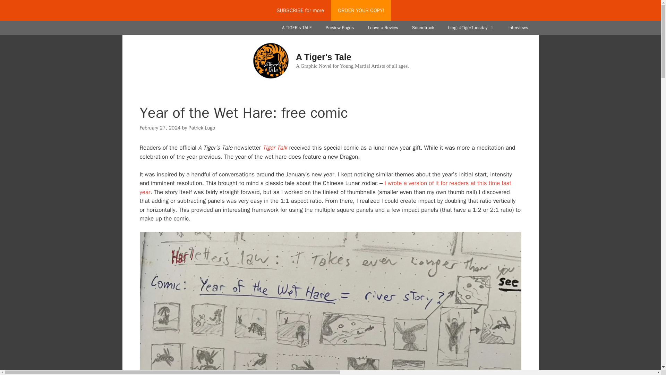  What do you see at coordinates (323, 57) in the screenshot?
I see `A Tiger's Tale` at bounding box center [323, 57].